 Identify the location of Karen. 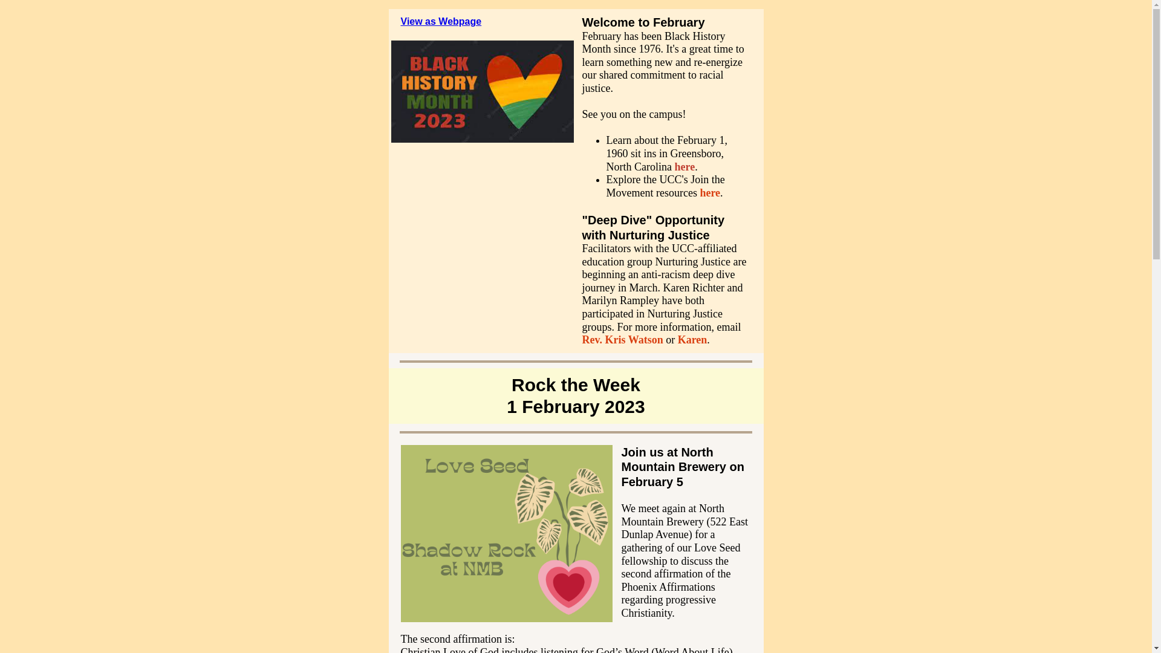
(692, 340).